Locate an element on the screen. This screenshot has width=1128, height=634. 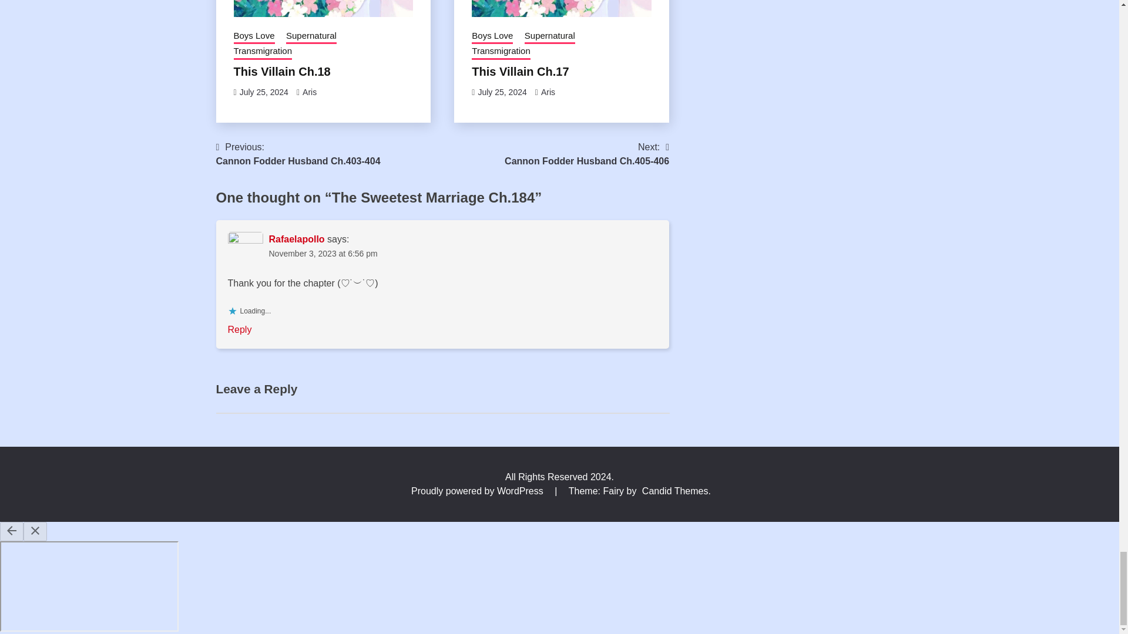
Supernatural is located at coordinates (311, 36).